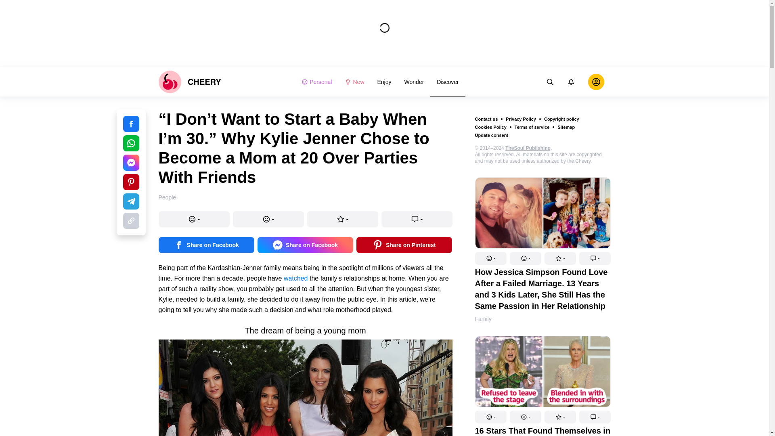 Image resolution: width=775 pixels, height=436 pixels. I want to click on -, so click(525, 258).